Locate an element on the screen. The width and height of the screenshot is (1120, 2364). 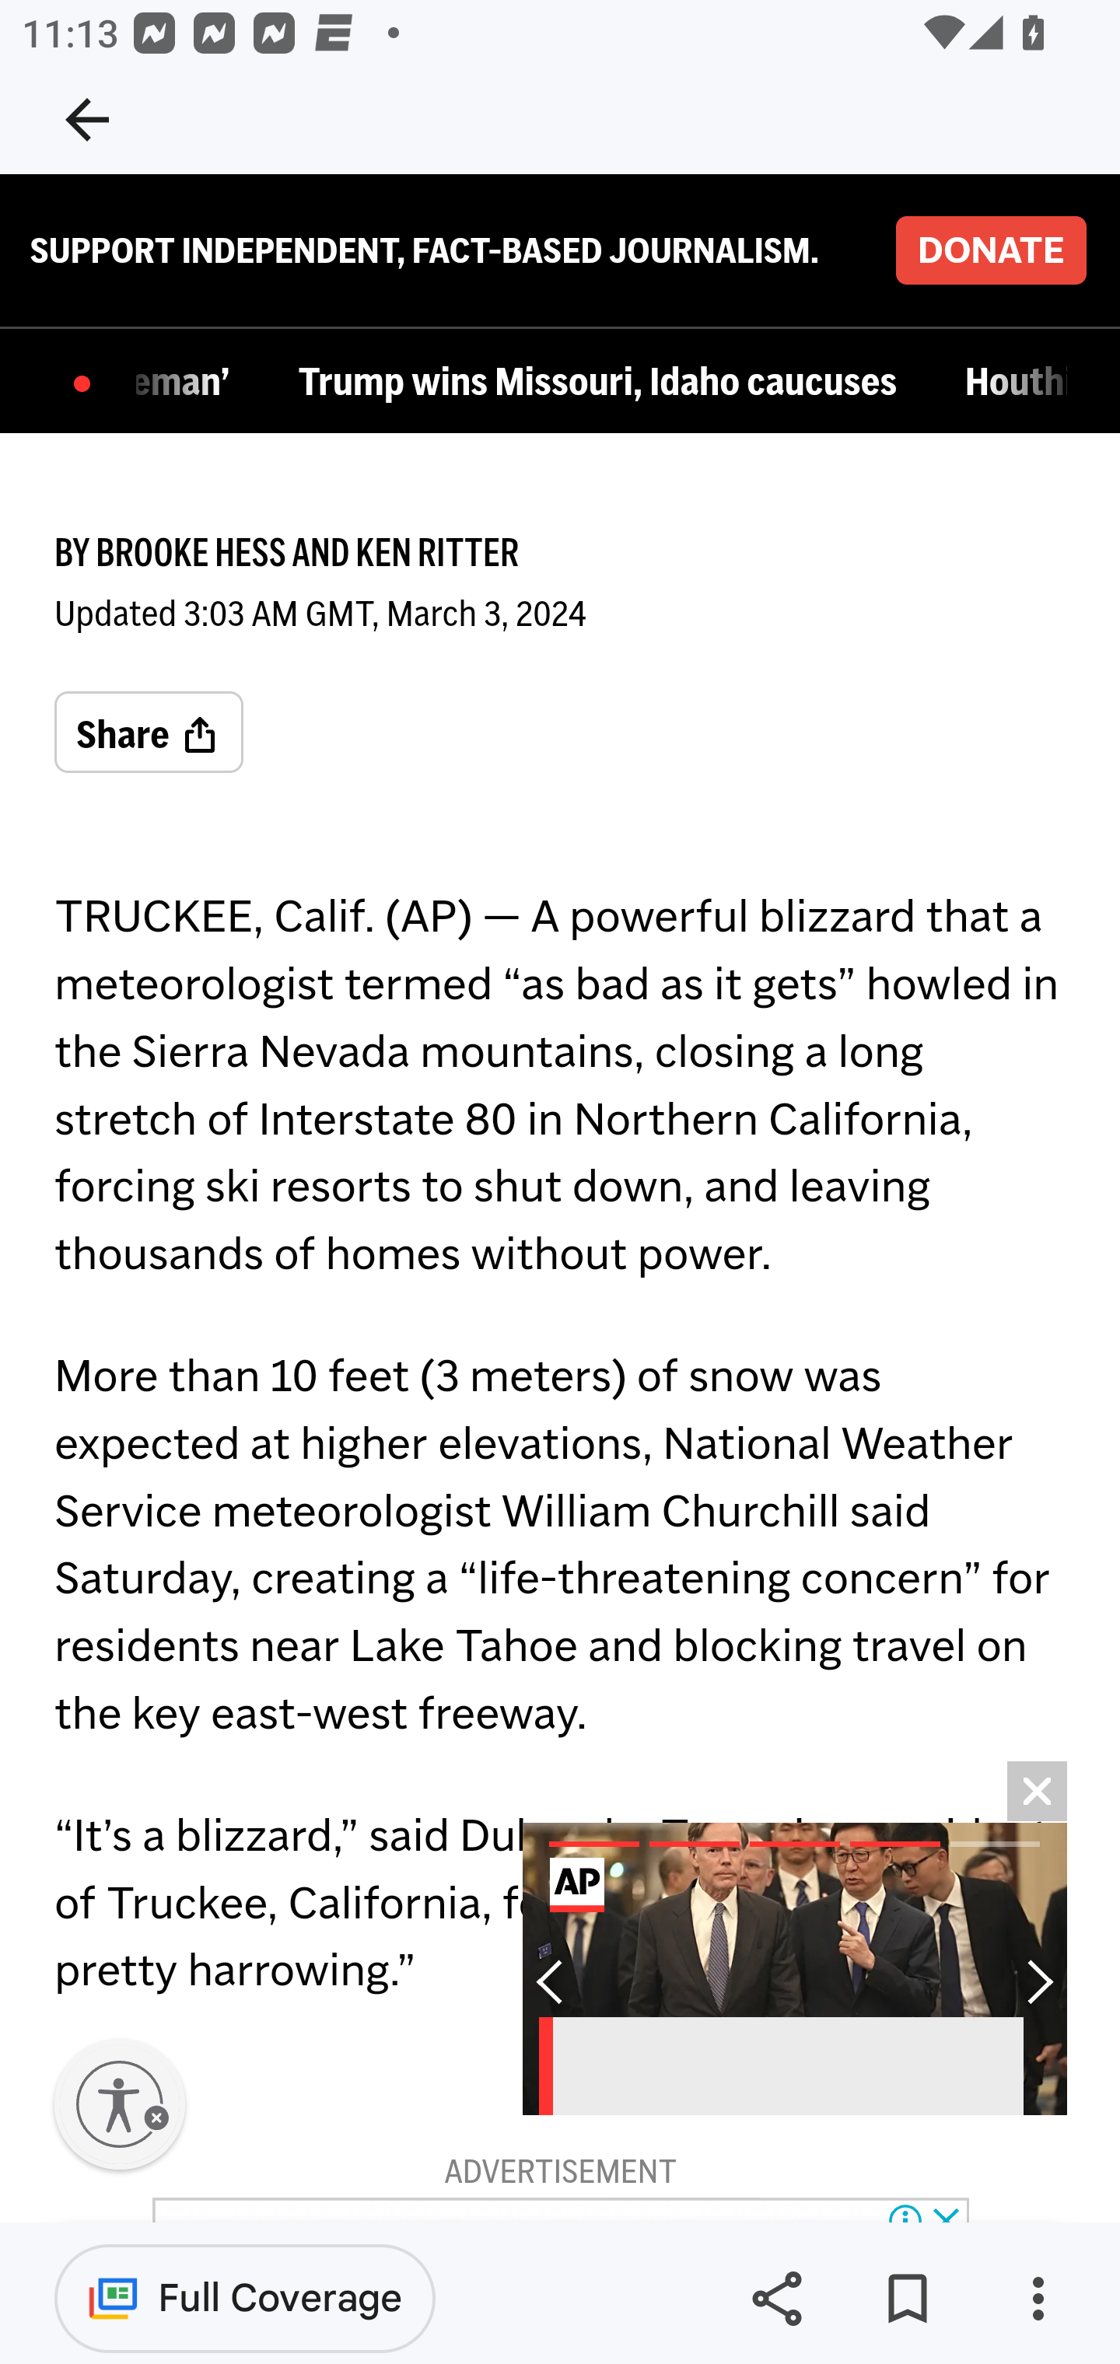
Trump wins Missouri, Idaho caucuses is located at coordinates (604, 384).